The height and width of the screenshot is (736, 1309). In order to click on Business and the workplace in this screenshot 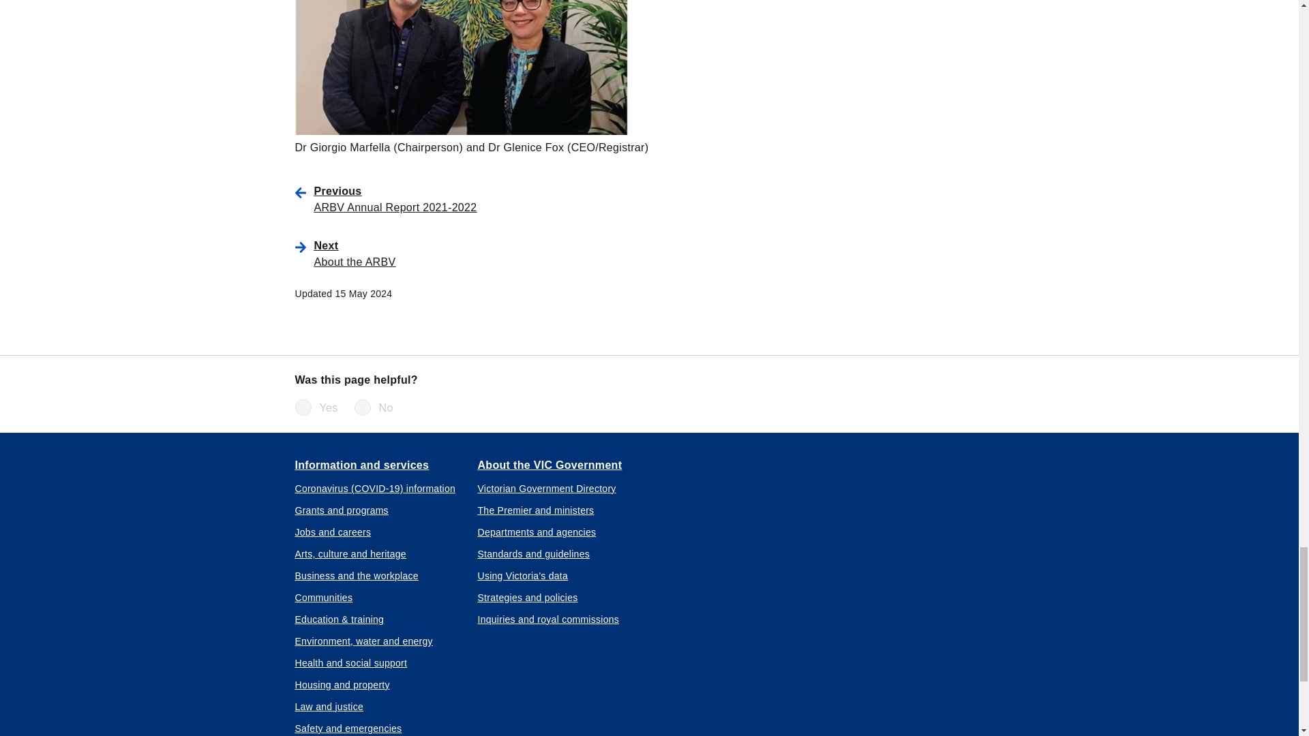, I will do `click(356, 575)`.